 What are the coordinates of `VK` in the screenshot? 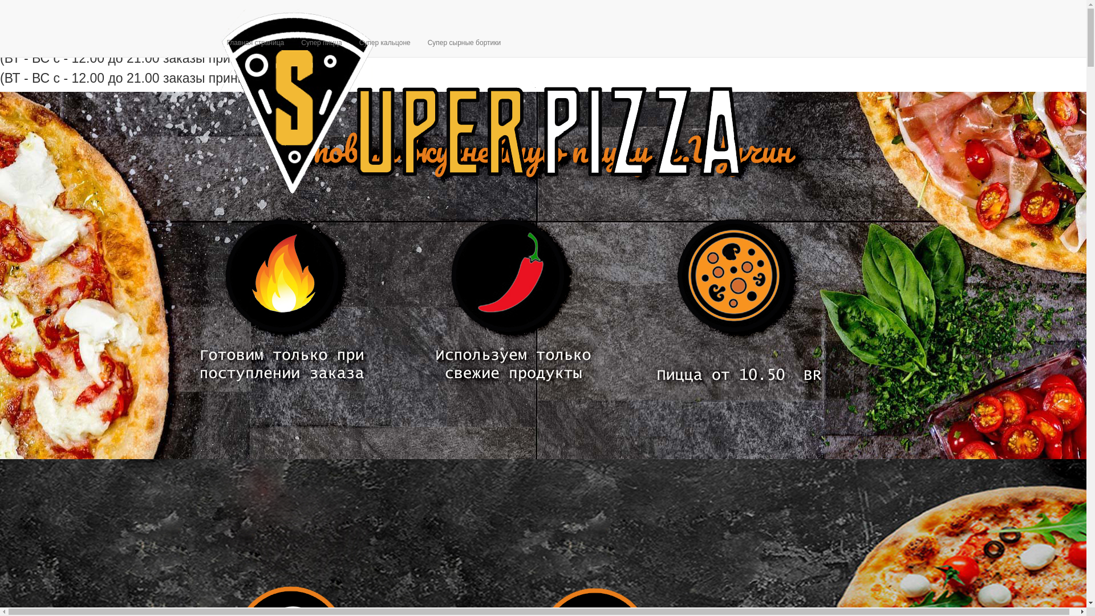 It's located at (836, 9).